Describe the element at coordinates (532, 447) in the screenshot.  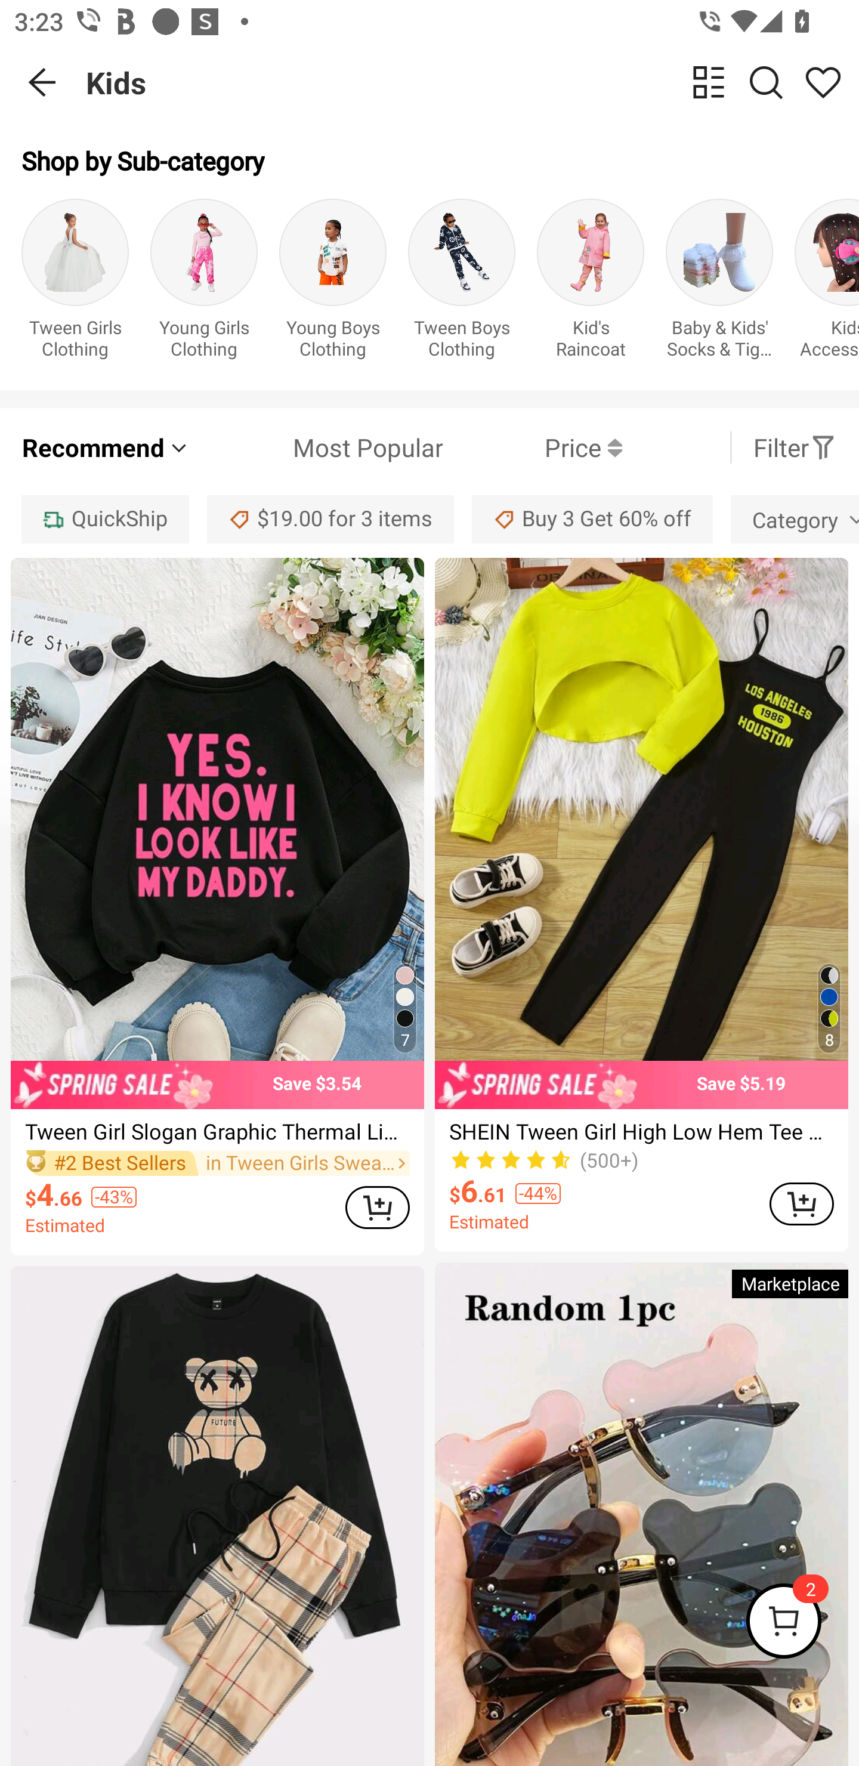
I see `Price` at that location.